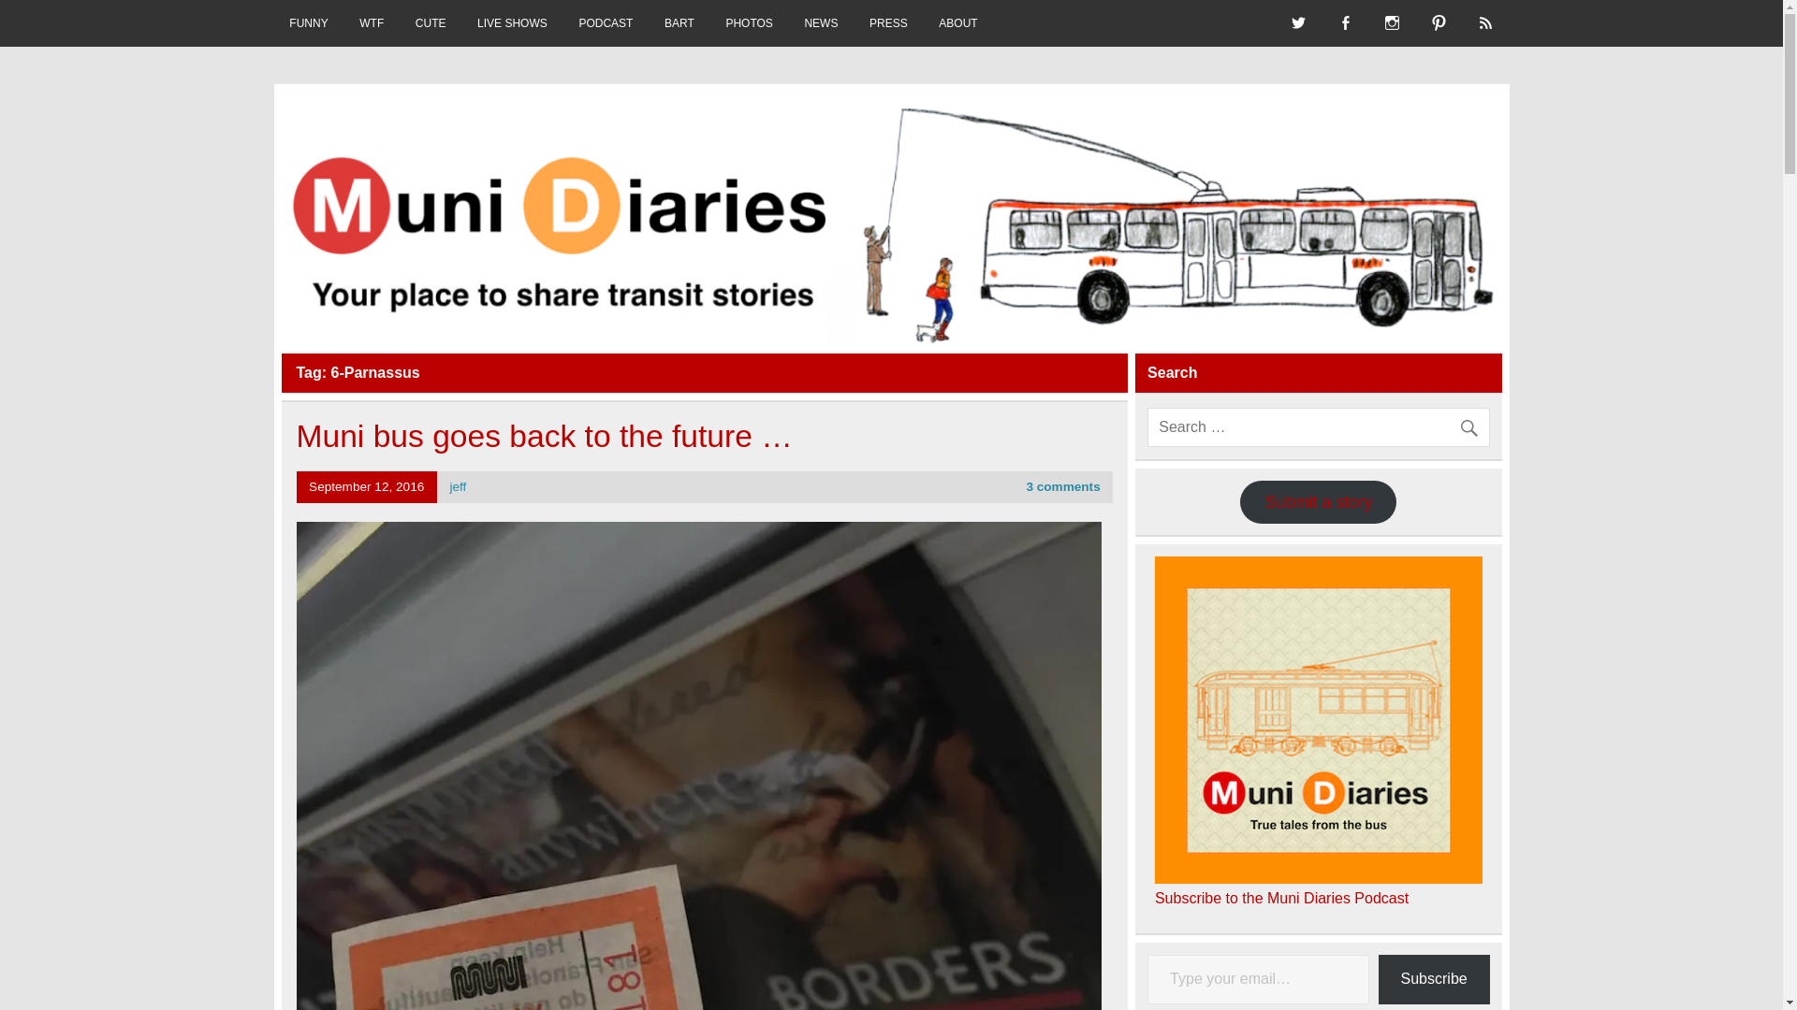 The image size is (1797, 1010). What do you see at coordinates (457, 486) in the screenshot?
I see `jeff` at bounding box center [457, 486].